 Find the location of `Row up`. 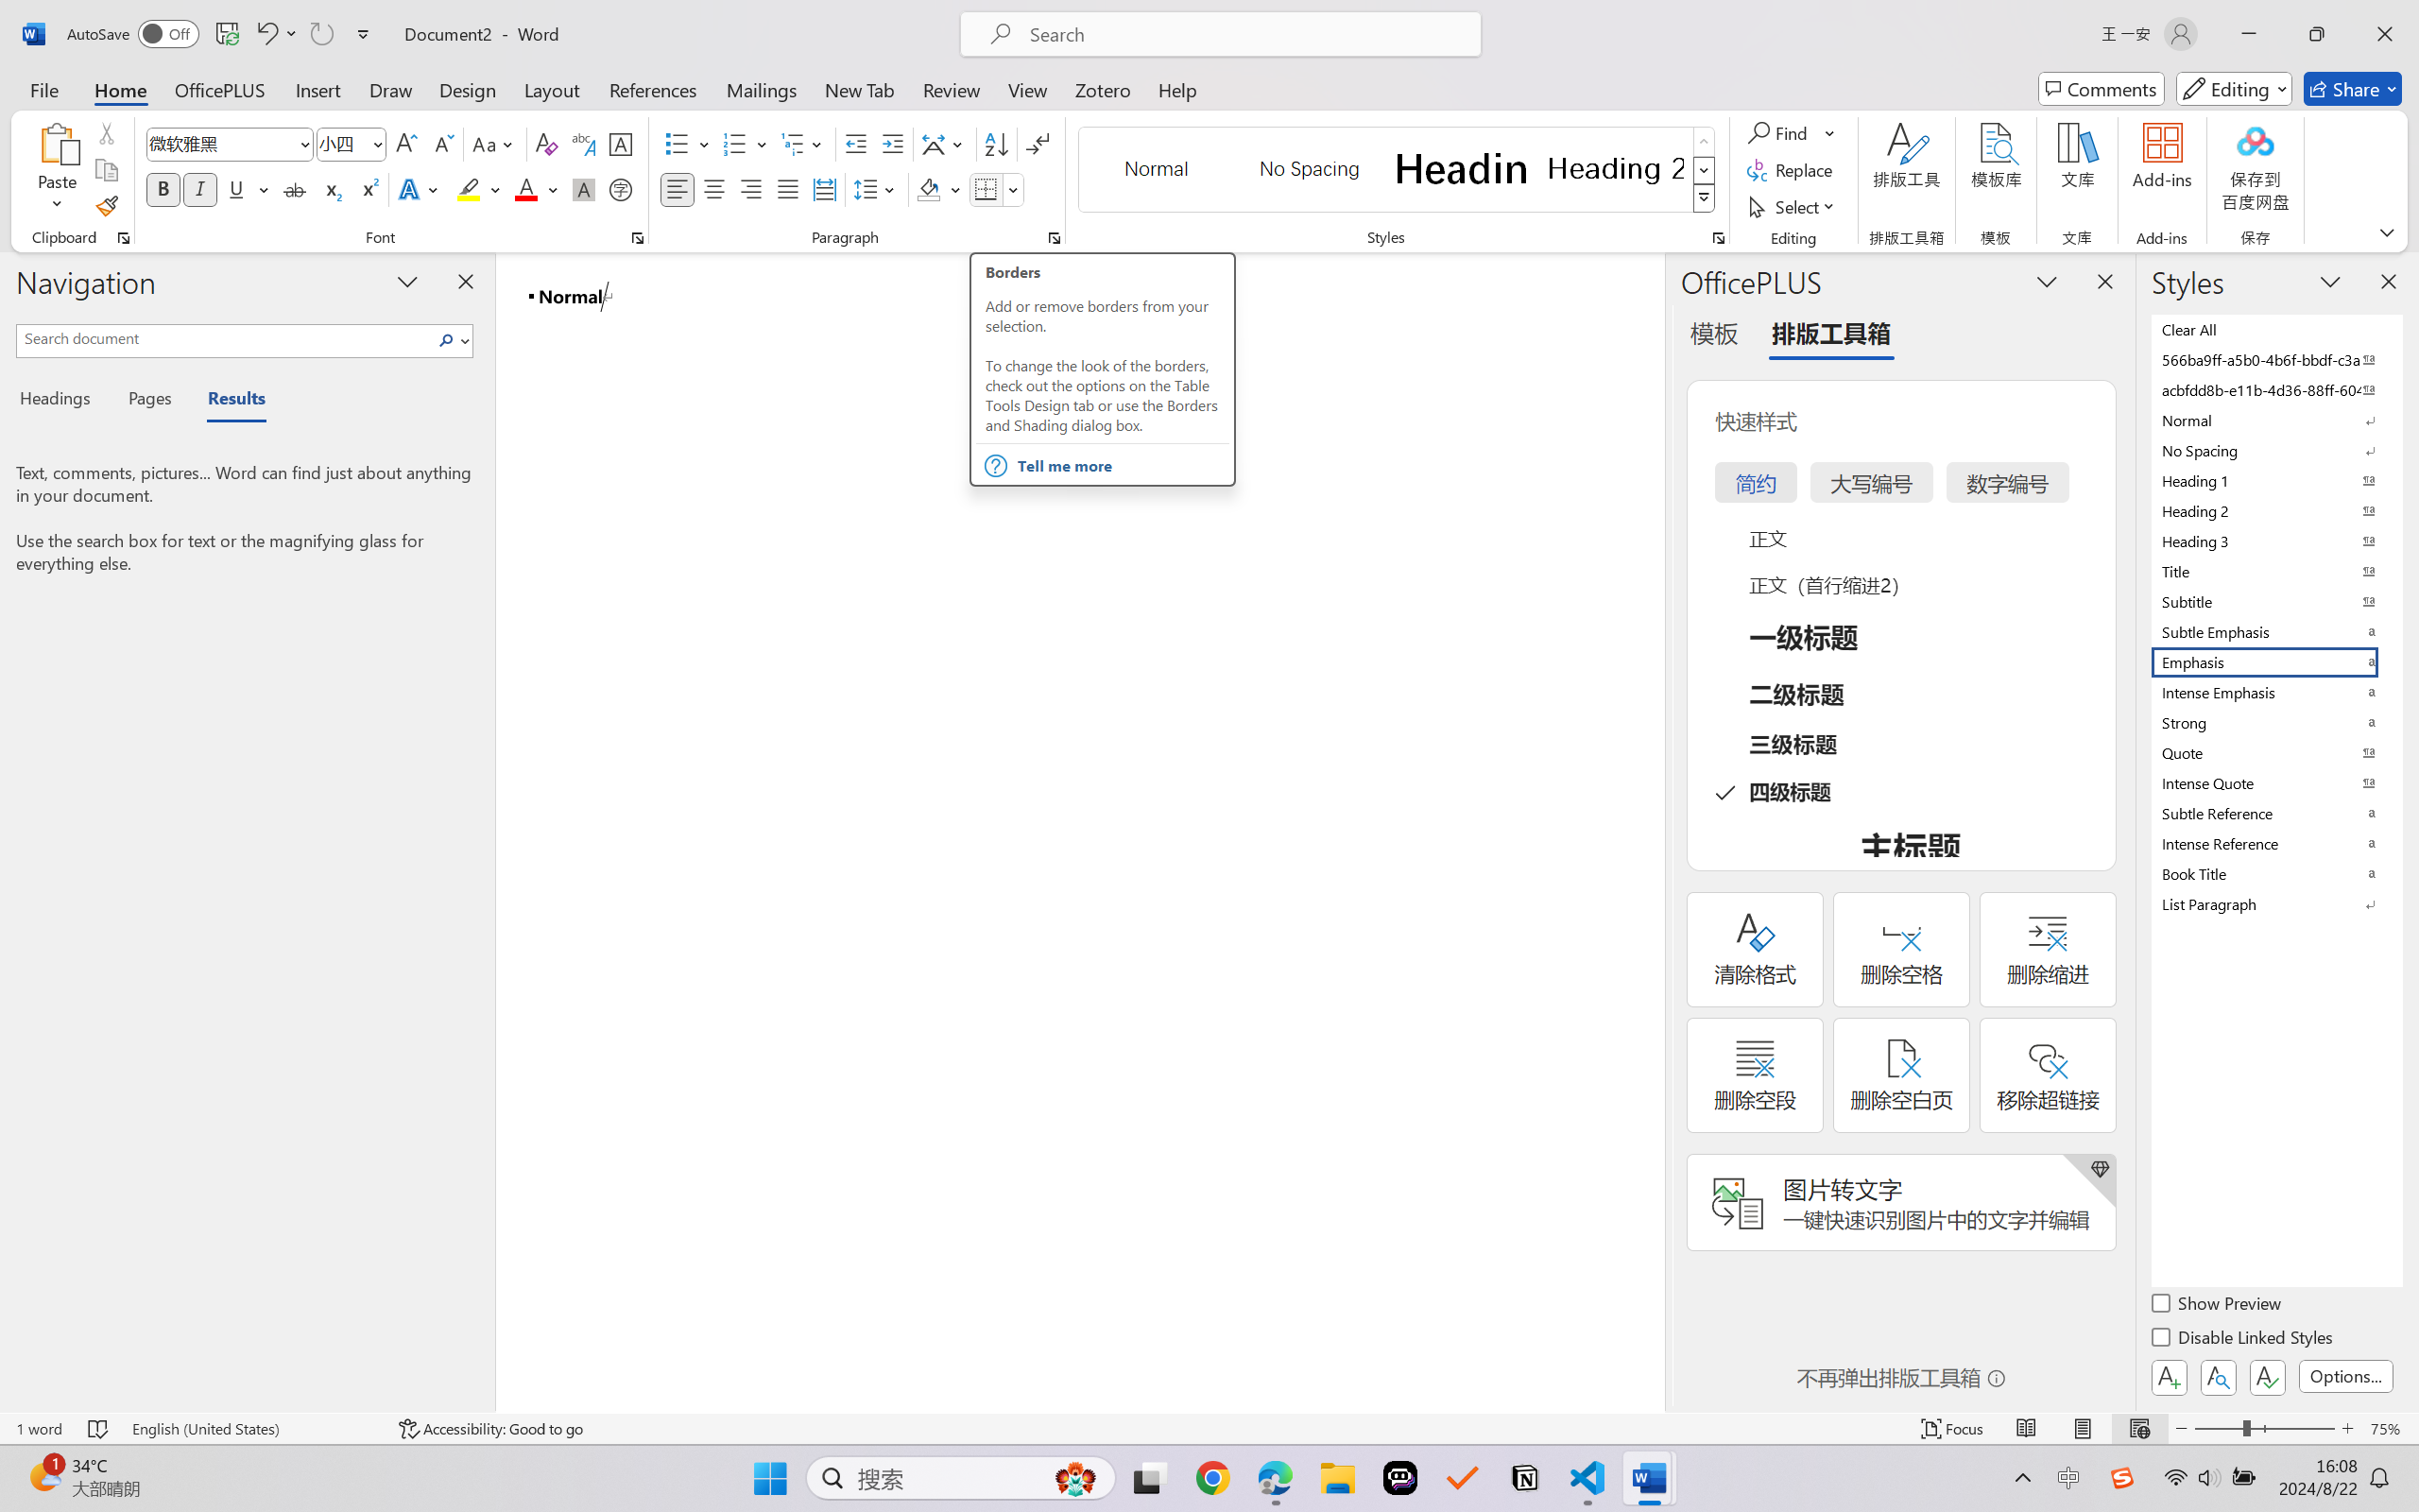

Row up is located at coordinates (1705, 142).